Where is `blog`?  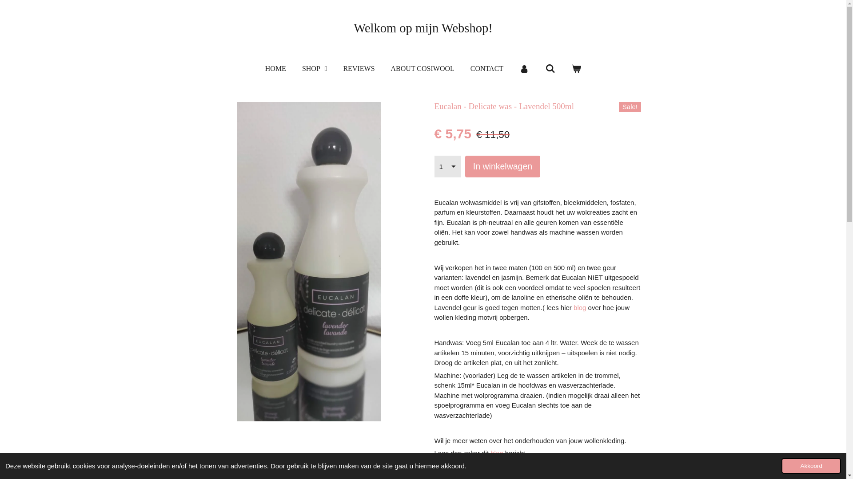
blog is located at coordinates (580, 308).